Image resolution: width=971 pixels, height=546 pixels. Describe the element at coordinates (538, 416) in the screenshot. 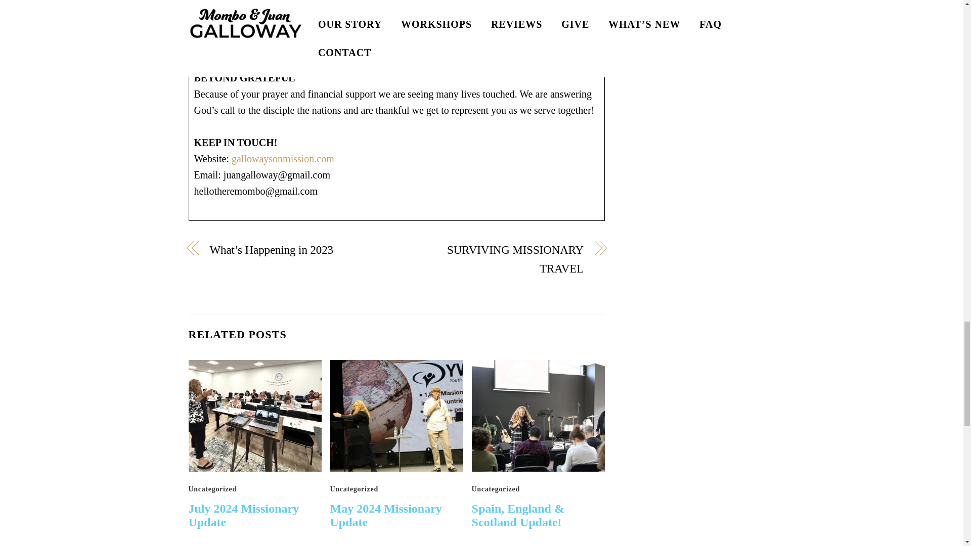

I see `teaching group 2` at that location.